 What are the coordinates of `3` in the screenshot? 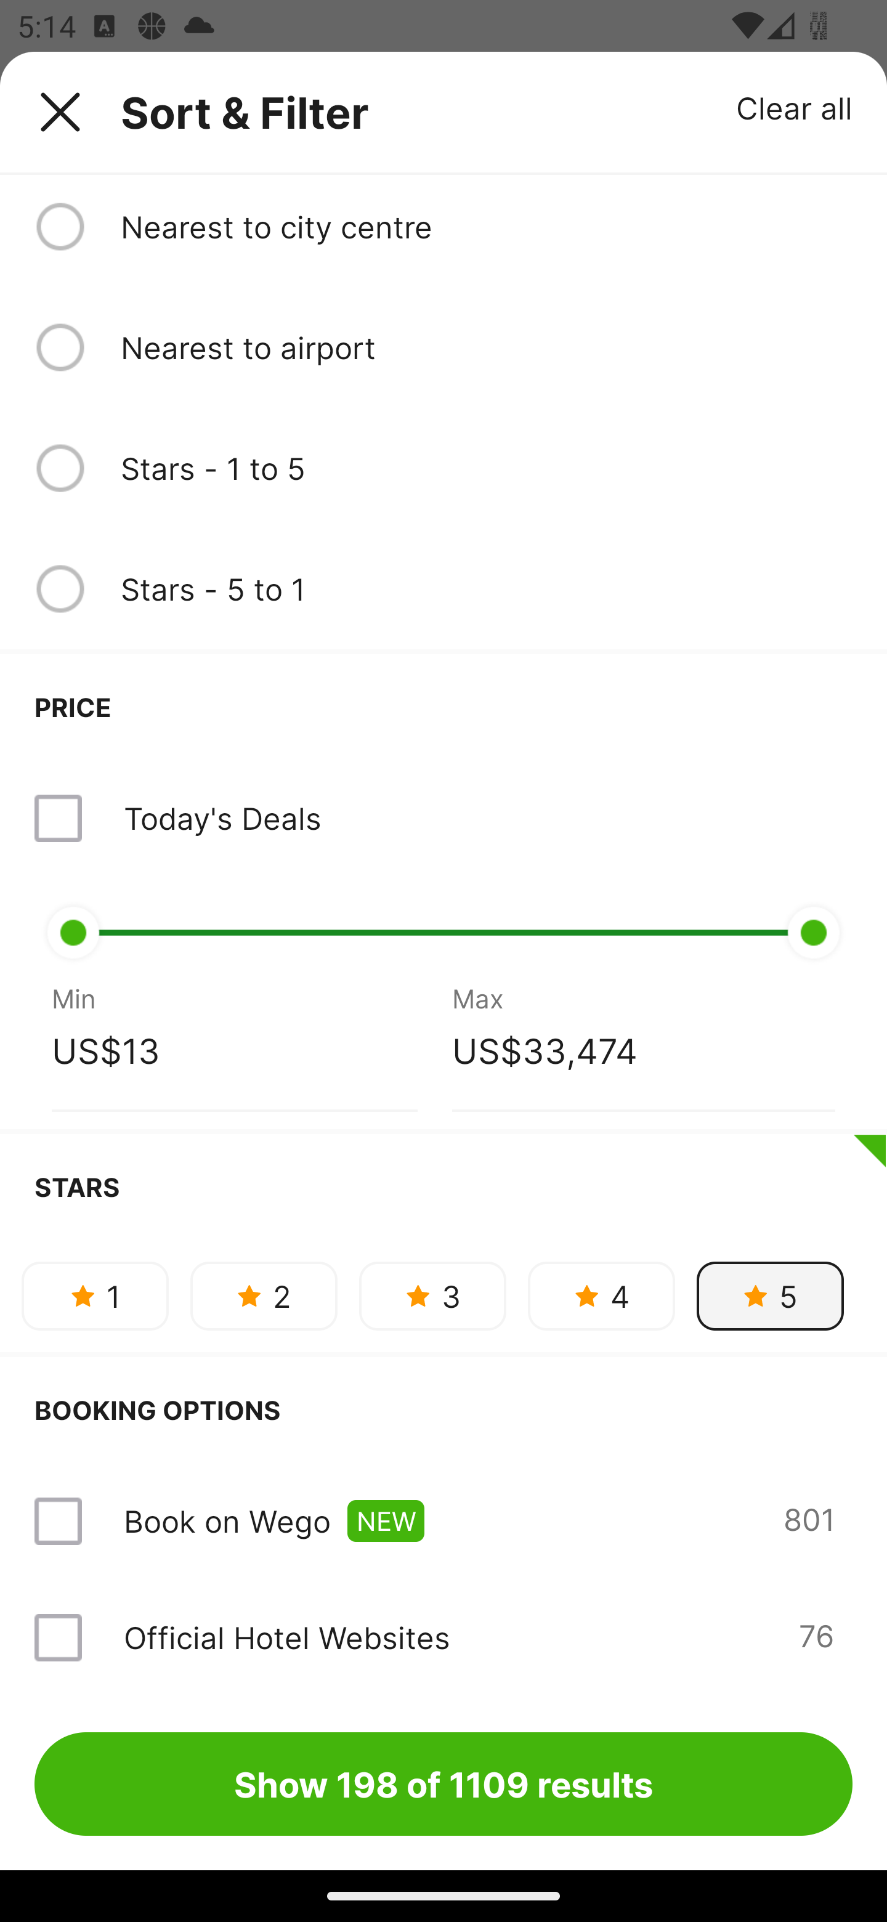 It's located at (432, 1295).